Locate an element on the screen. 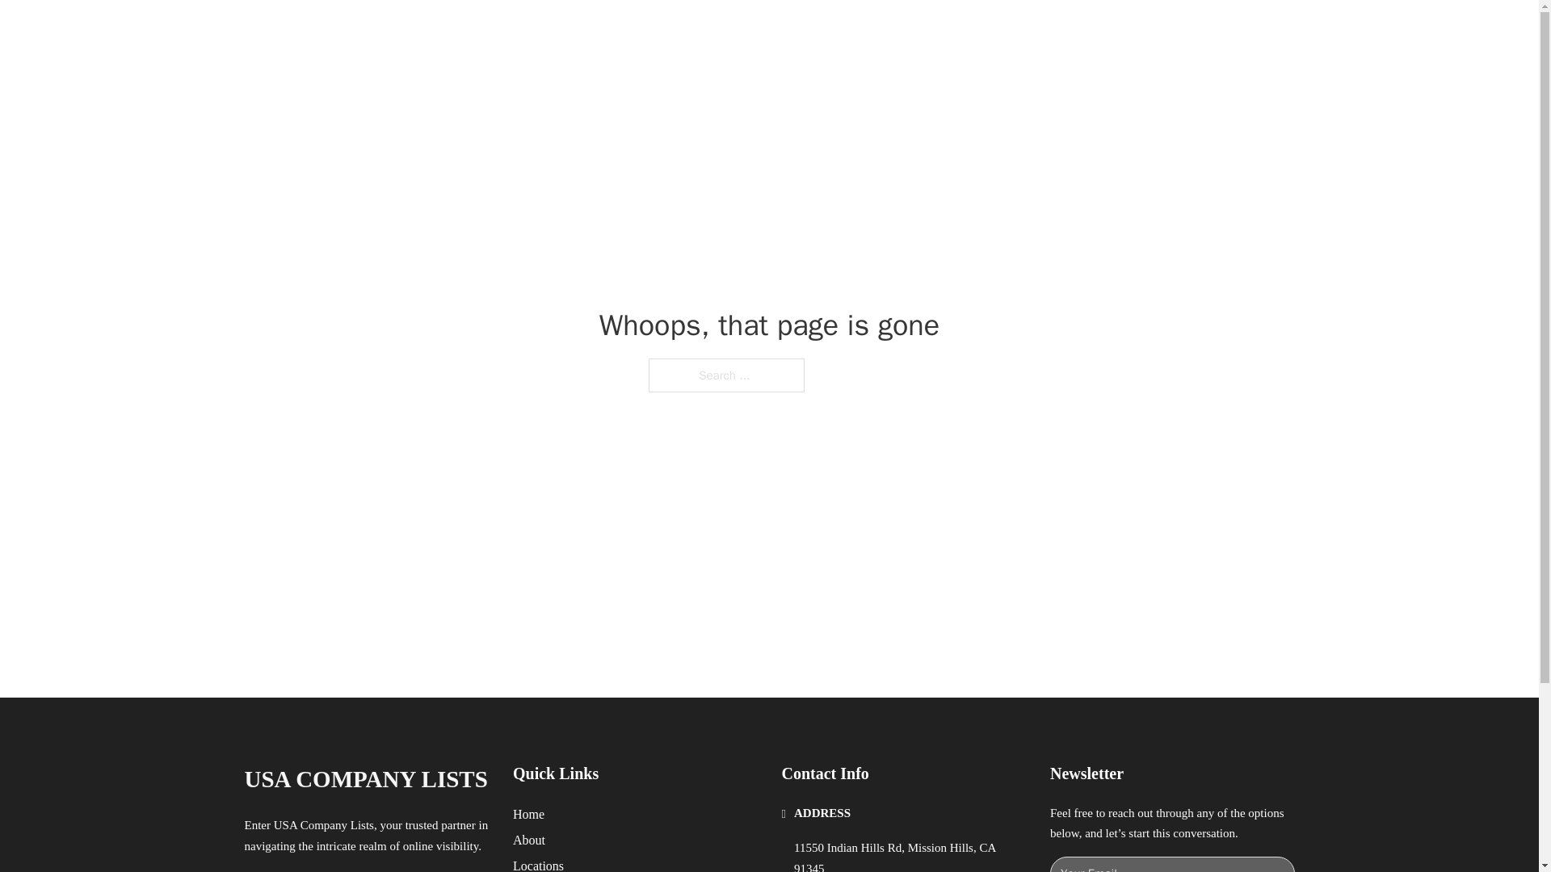 The width and height of the screenshot is (1551, 872). LOCATIONS is located at coordinates (1055, 31).